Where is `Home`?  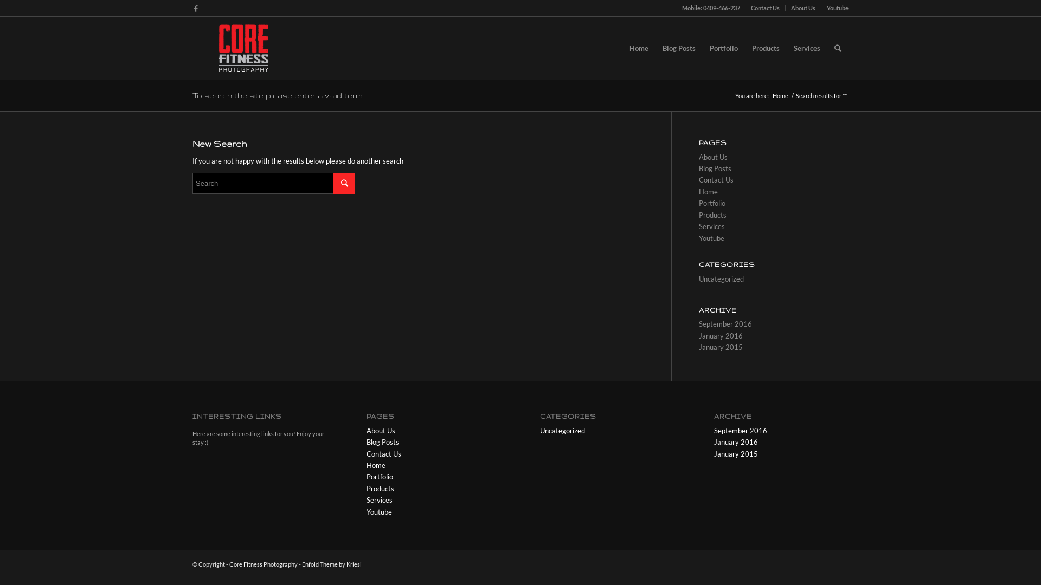 Home is located at coordinates (376, 465).